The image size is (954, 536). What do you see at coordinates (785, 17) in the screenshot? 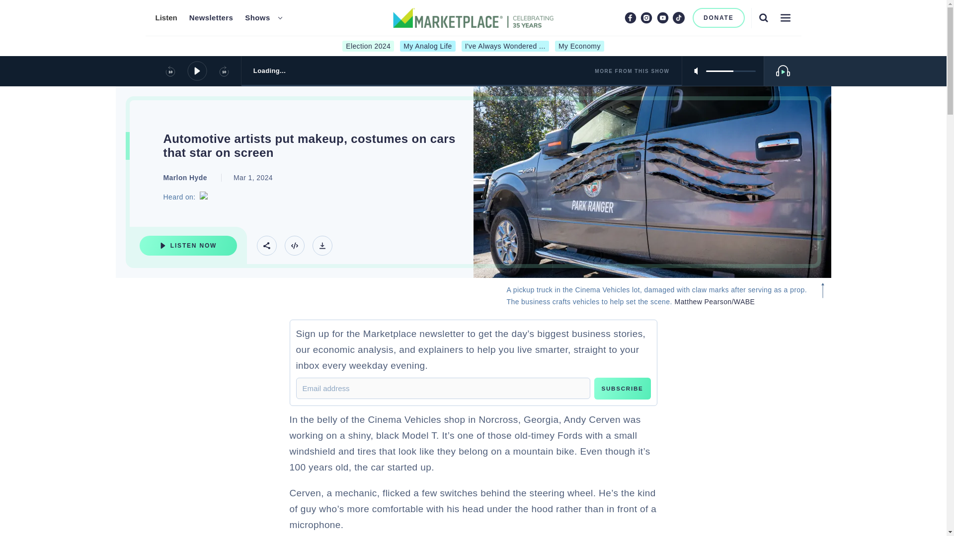
I see `Menu` at bounding box center [785, 17].